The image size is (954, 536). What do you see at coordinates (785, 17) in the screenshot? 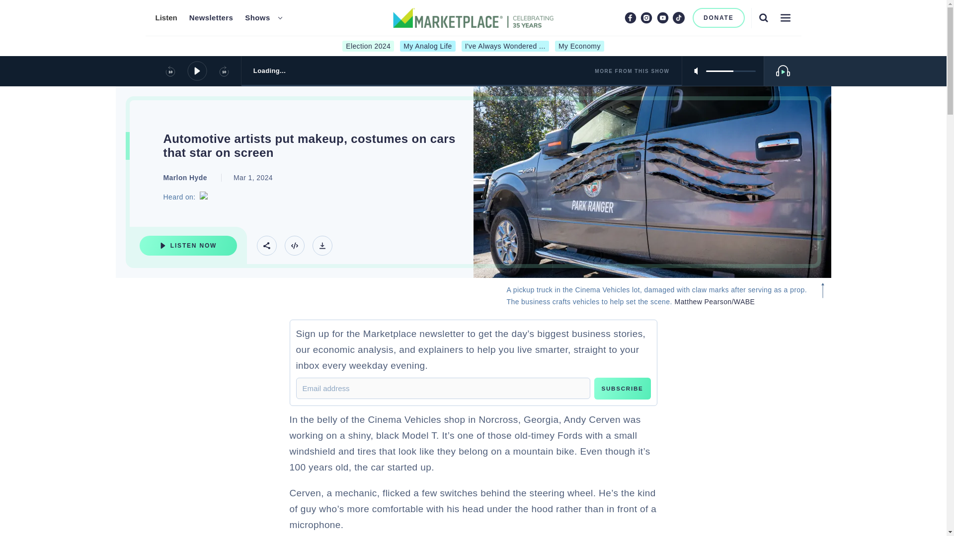
I see `Menu` at bounding box center [785, 17].